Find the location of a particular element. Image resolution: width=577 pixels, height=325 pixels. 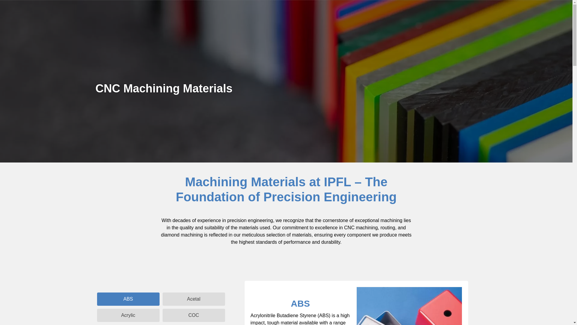

Plastic Machining is located at coordinates (201, 14).